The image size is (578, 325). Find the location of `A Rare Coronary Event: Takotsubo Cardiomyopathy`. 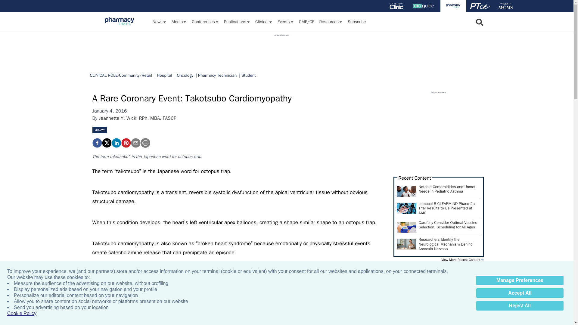

A Rare Coronary Event: Takotsubo Cardiomyopathy is located at coordinates (97, 143).